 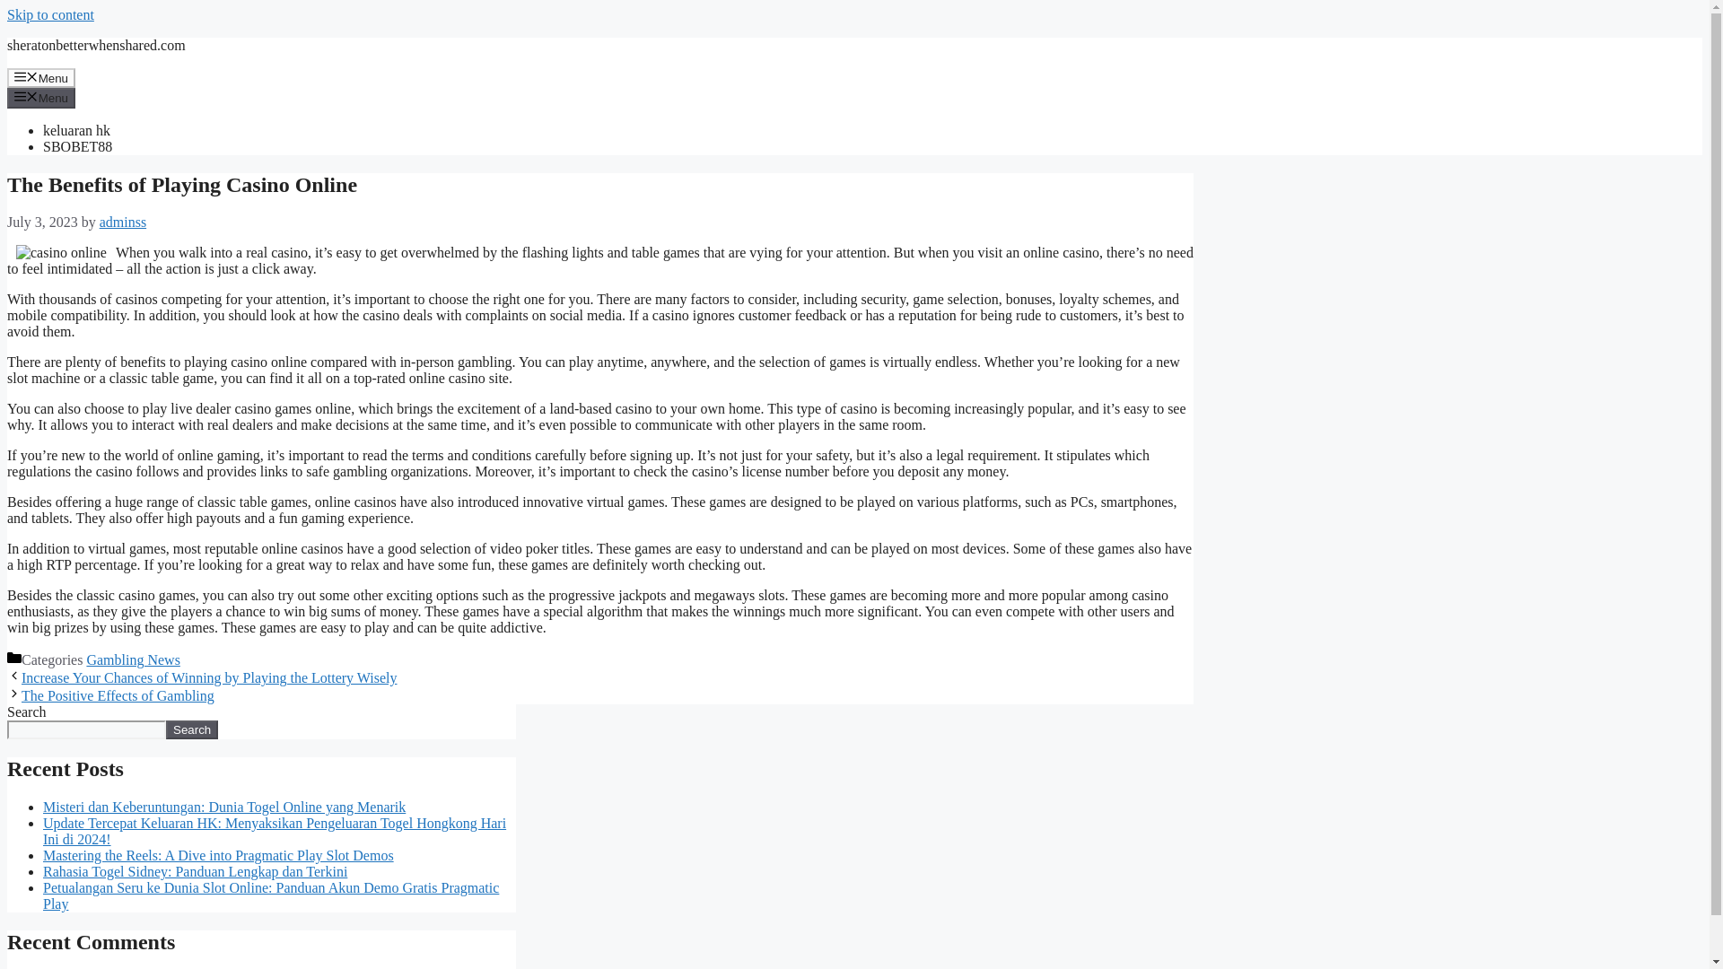 I want to click on View all posts by adminss, so click(x=123, y=221).